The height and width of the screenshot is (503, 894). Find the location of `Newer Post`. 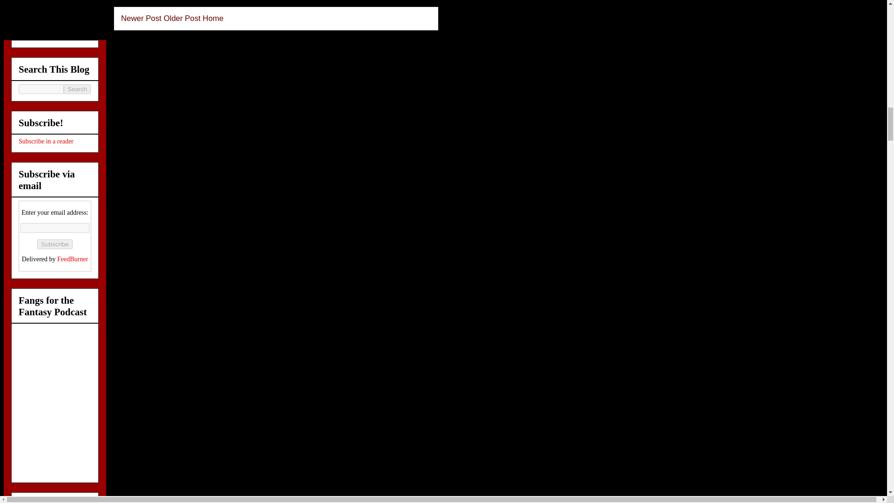

Newer Post is located at coordinates (141, 18).